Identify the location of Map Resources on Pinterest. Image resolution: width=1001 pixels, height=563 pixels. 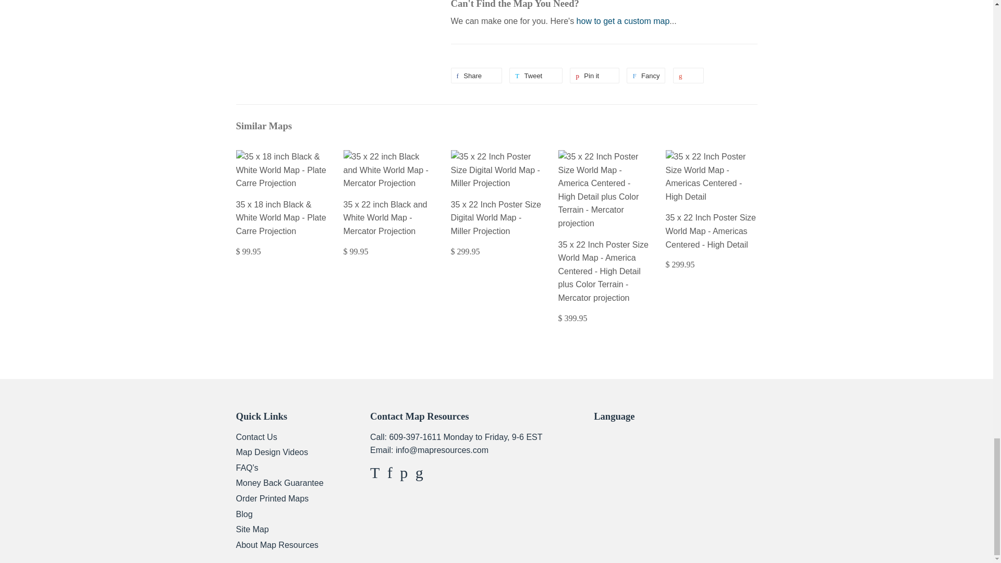
(404, 475).